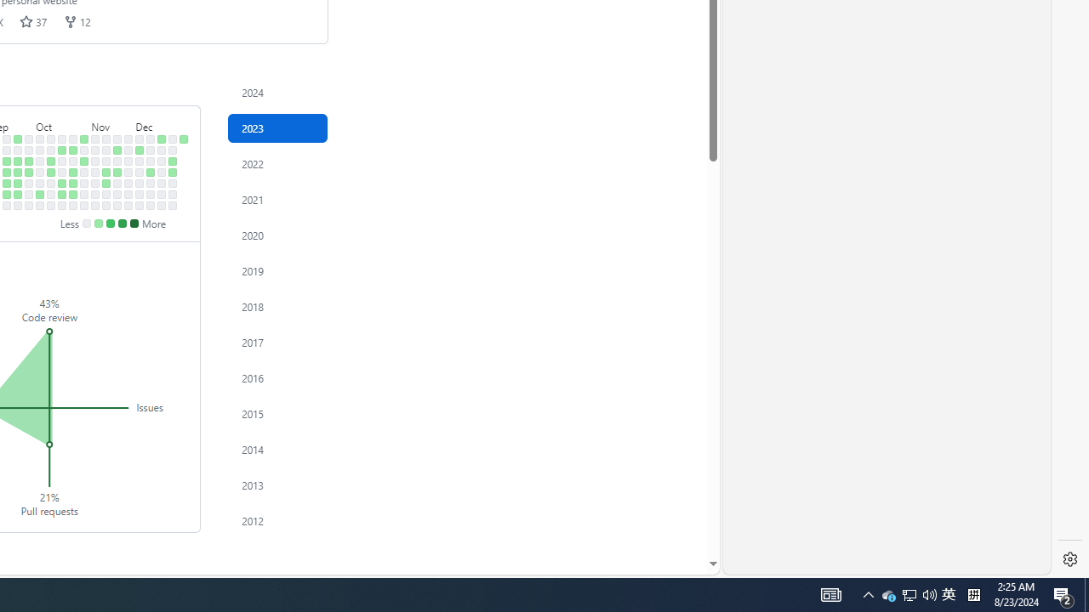  What do you see at coordinates (40, 172) in the screenshot?
I see `No contributions on October 4th.` at bounding box center [40, 172].